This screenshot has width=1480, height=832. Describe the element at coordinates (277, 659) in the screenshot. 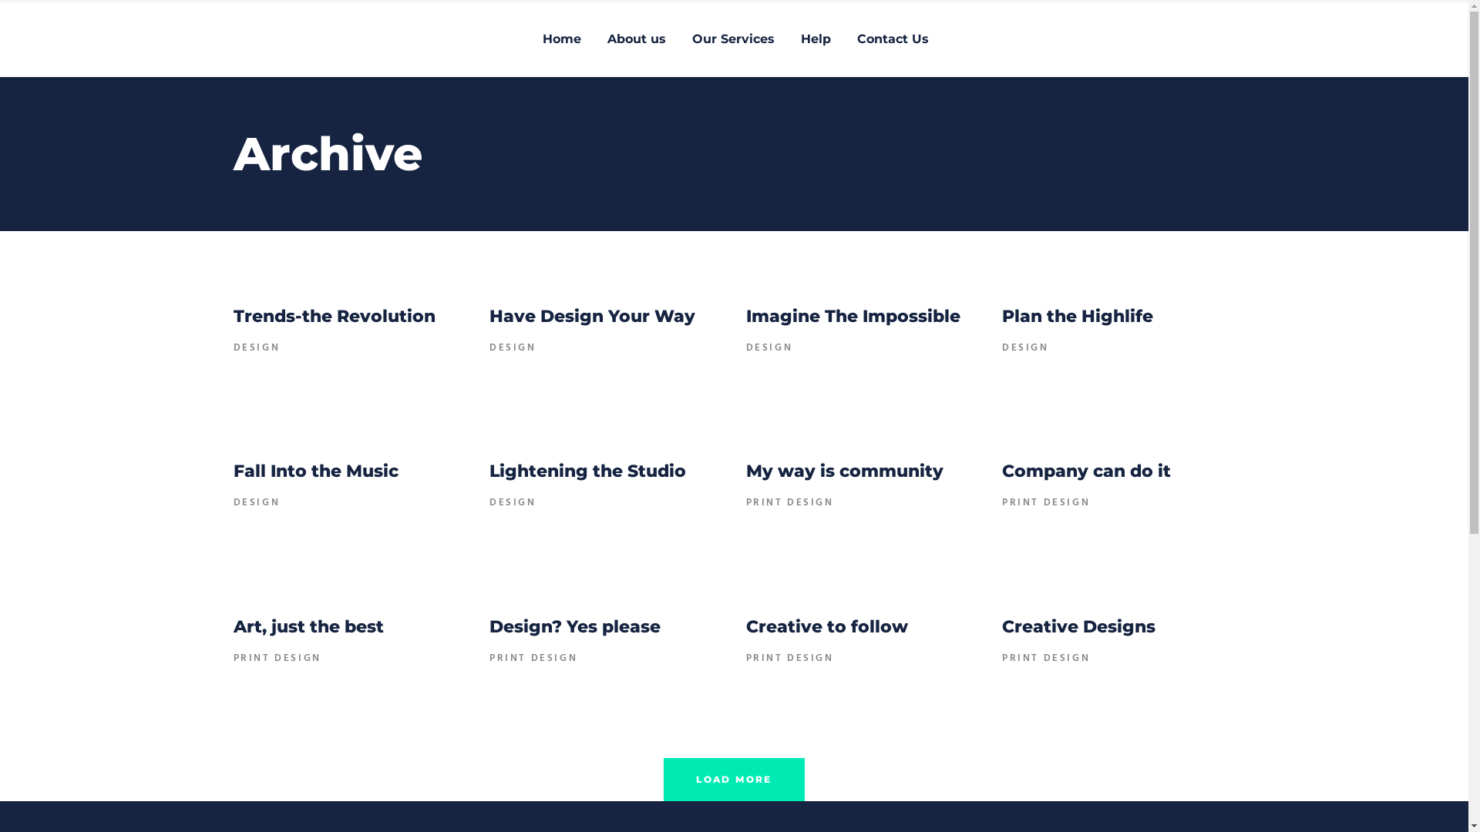

I see `PRINT DESIGN` at that location.